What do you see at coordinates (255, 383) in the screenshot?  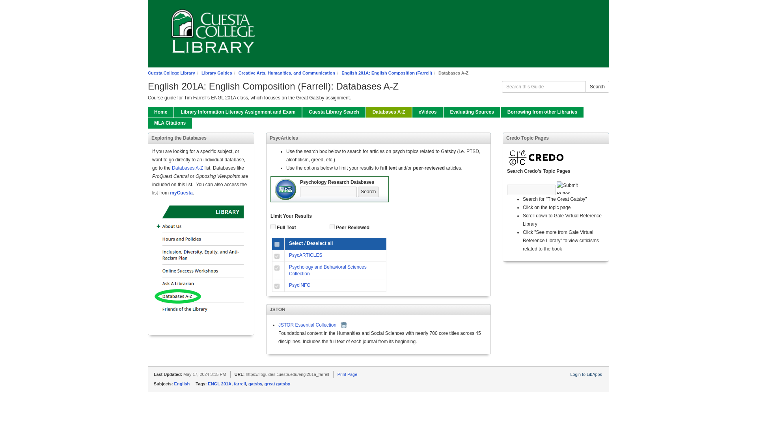 I see `gatsby` at bounding box center [255, 383].